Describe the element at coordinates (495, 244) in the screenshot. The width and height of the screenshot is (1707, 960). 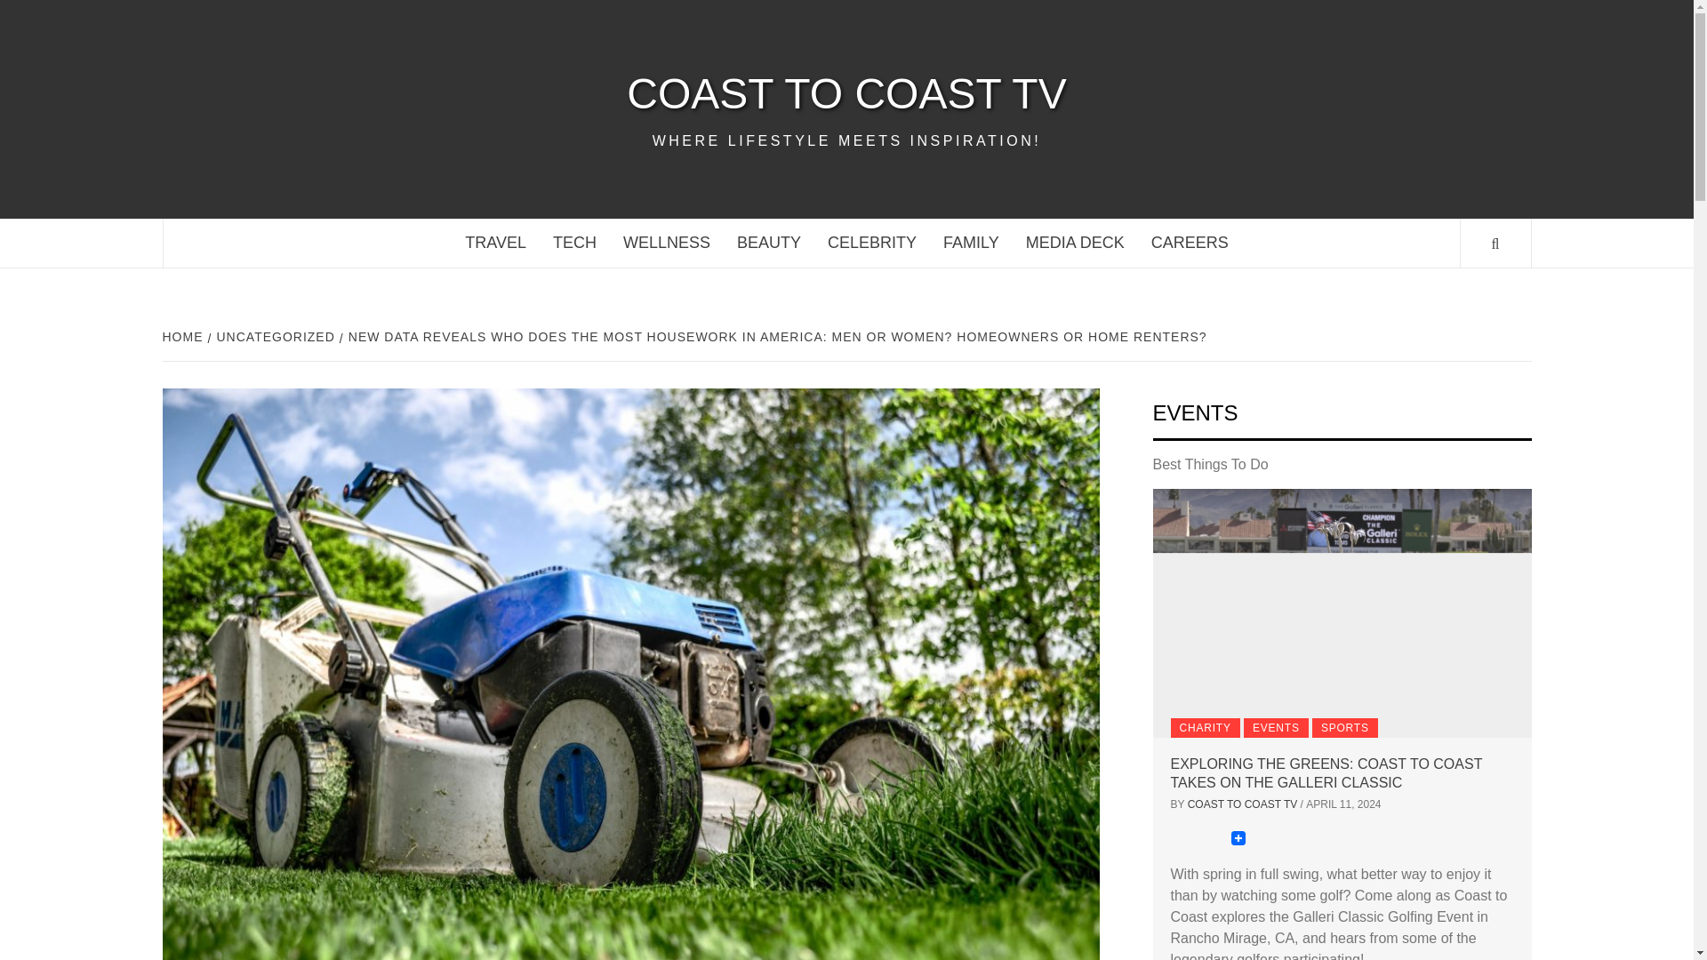
I see `TRAVEL` at that location.